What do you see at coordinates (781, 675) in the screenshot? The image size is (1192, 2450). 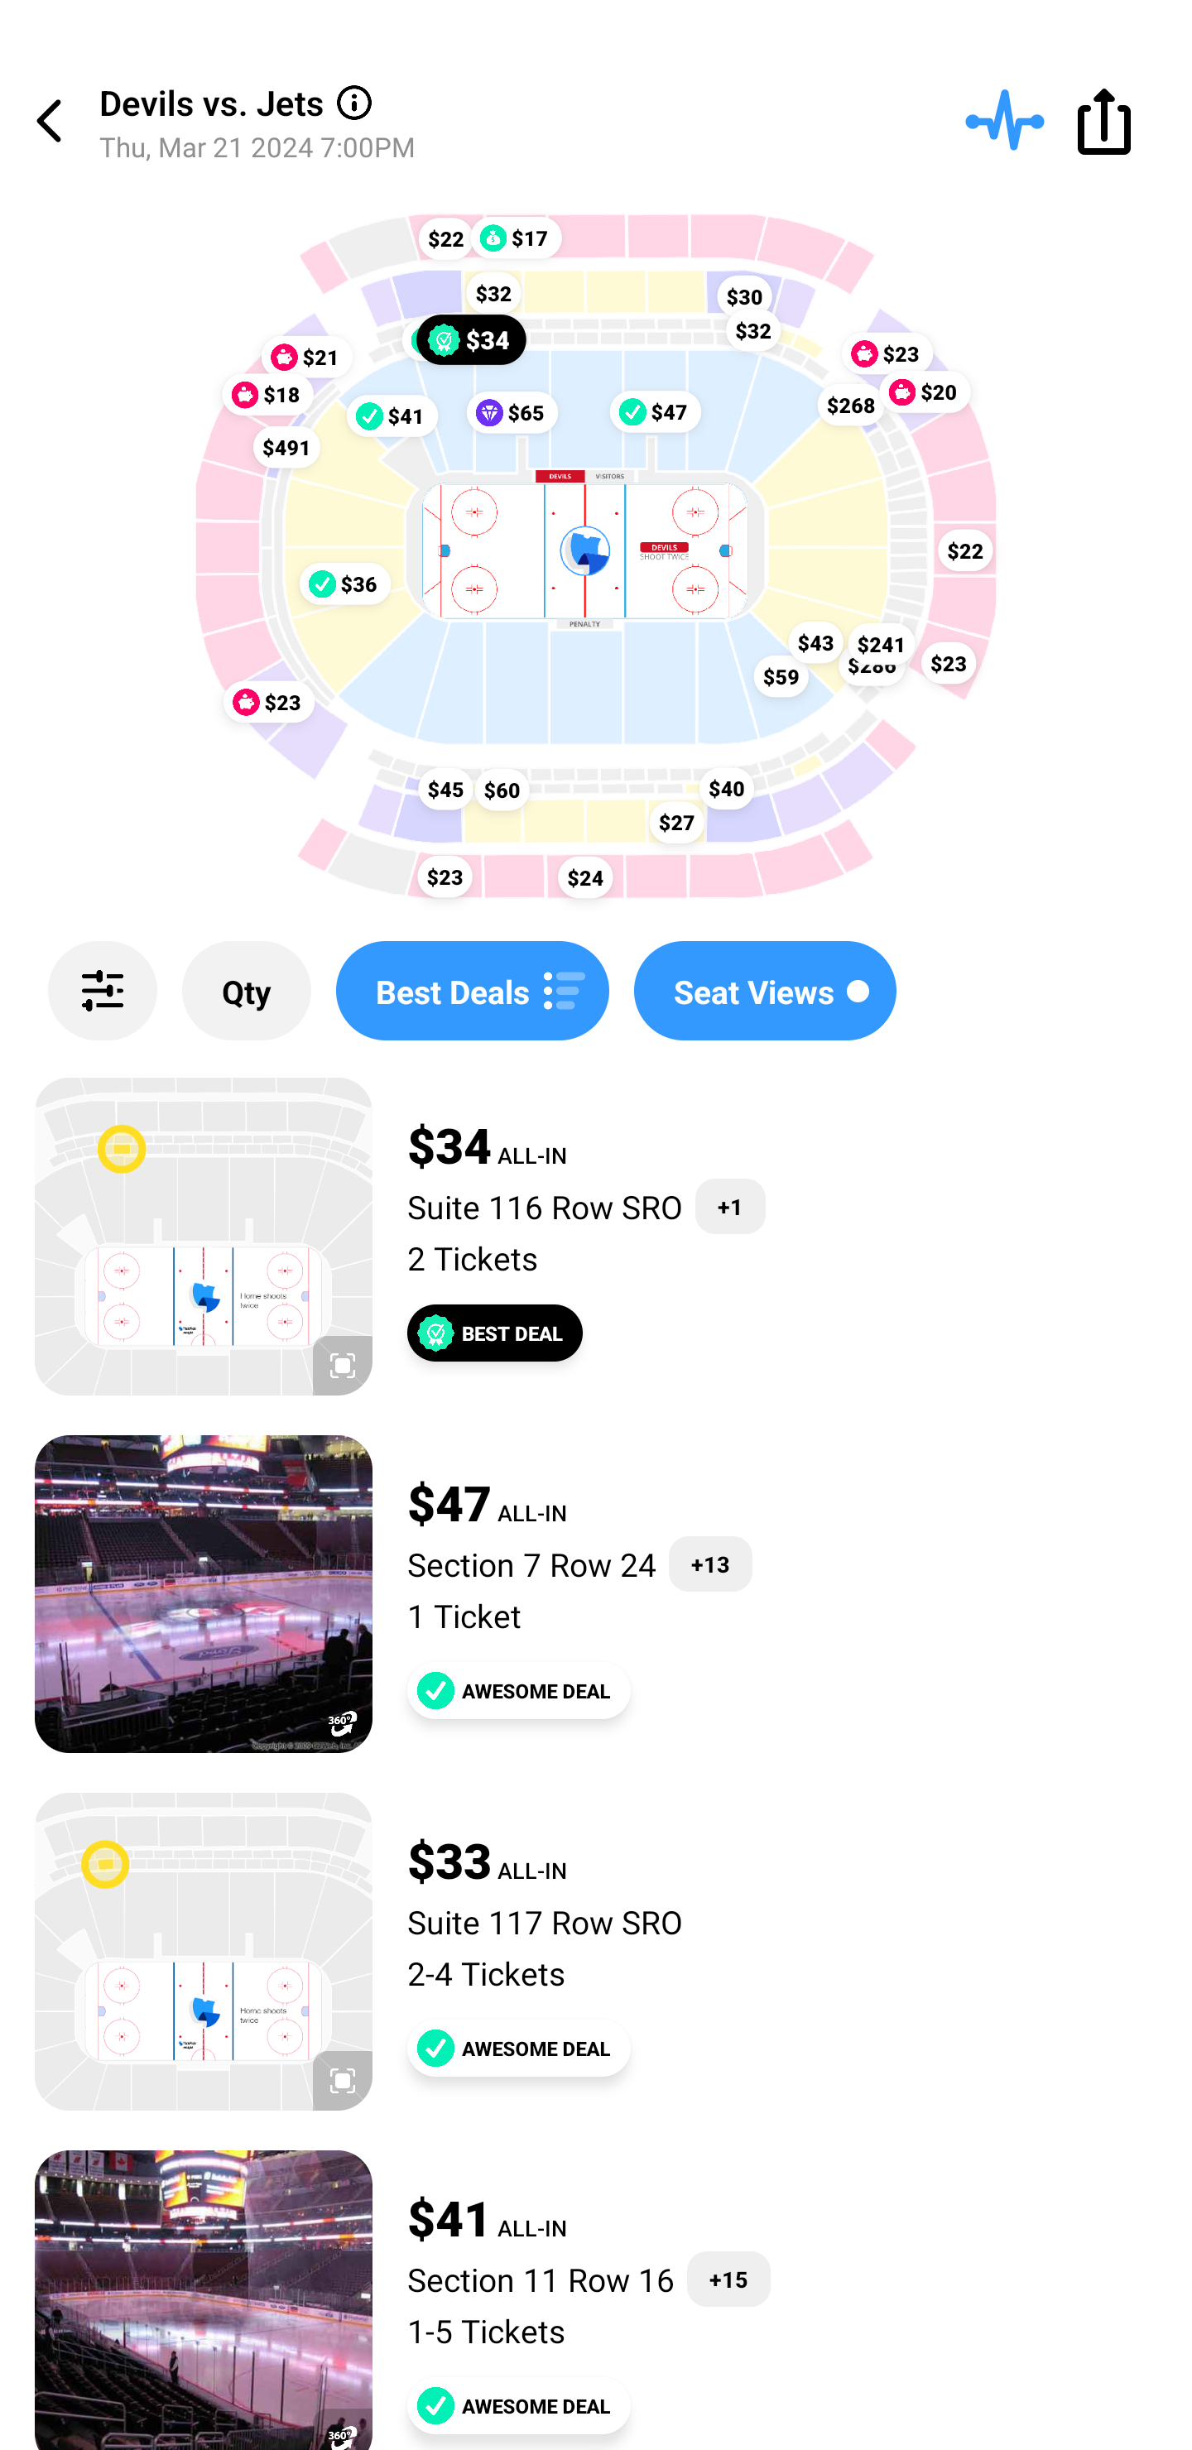 I see `$59` at bounding box center [781, 675].